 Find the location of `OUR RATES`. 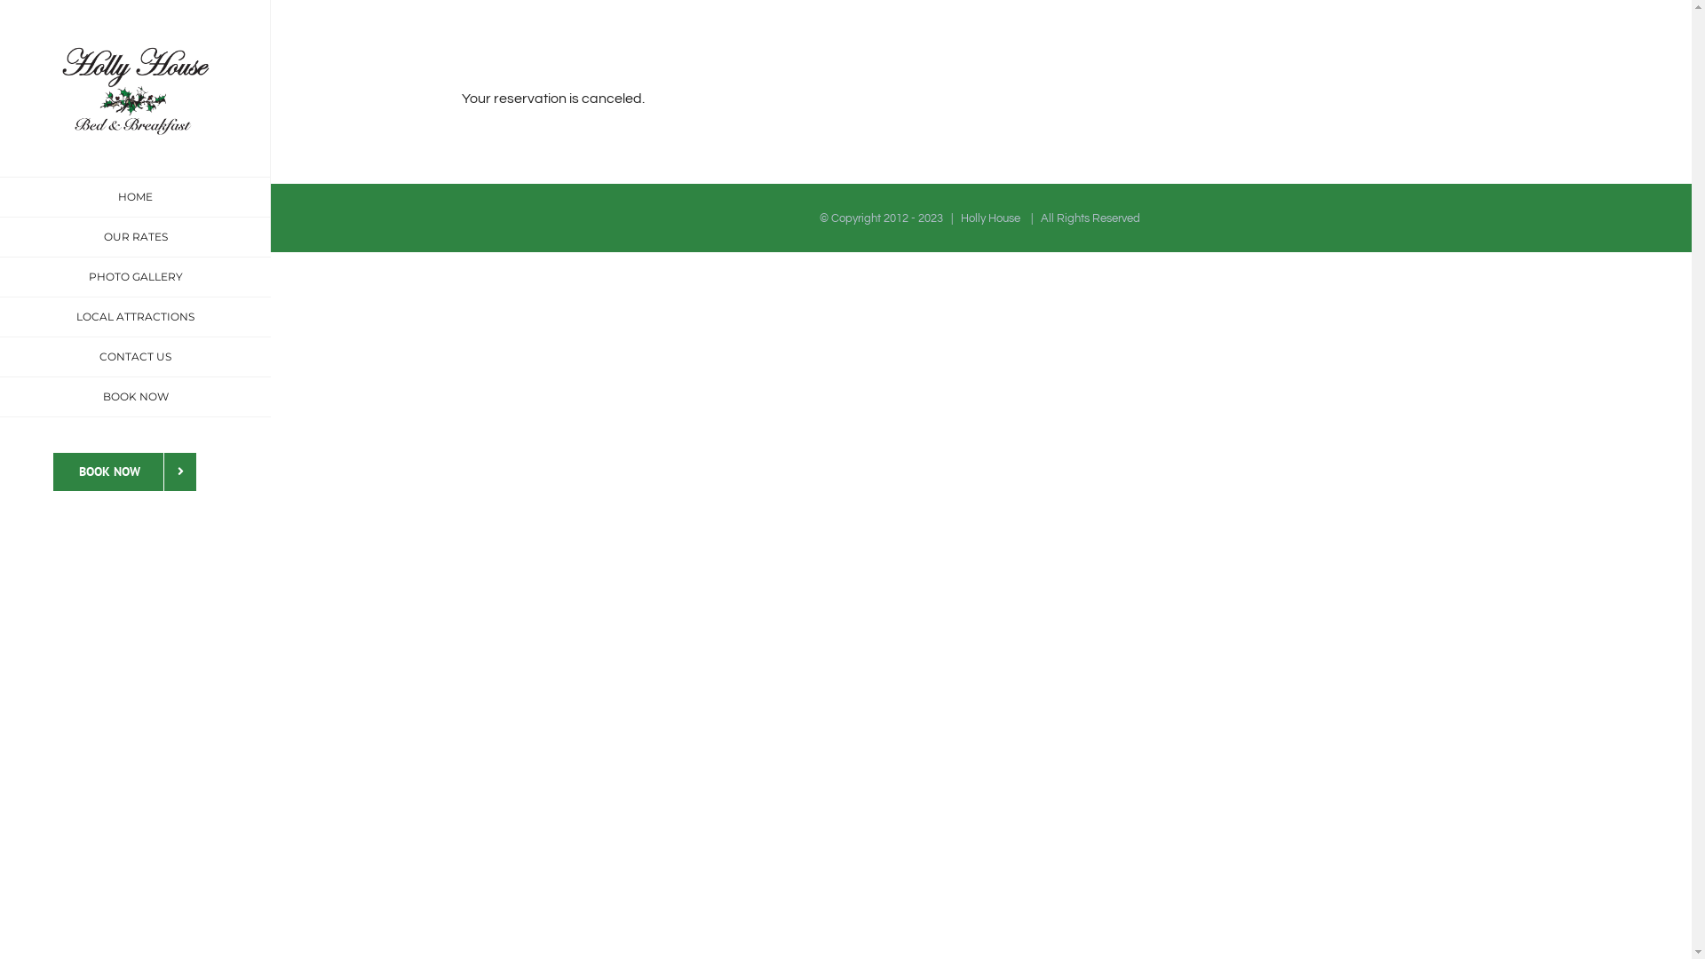

OUR RATES is located at coordinates (135, 238).